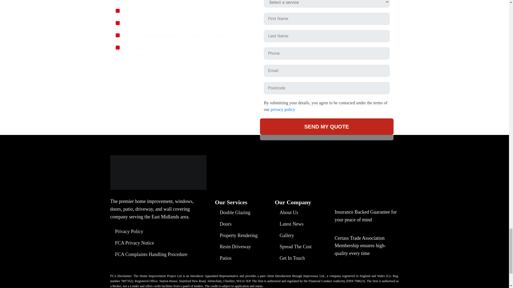  I want to click on FCA Privacy Notice, so click(132, 243).